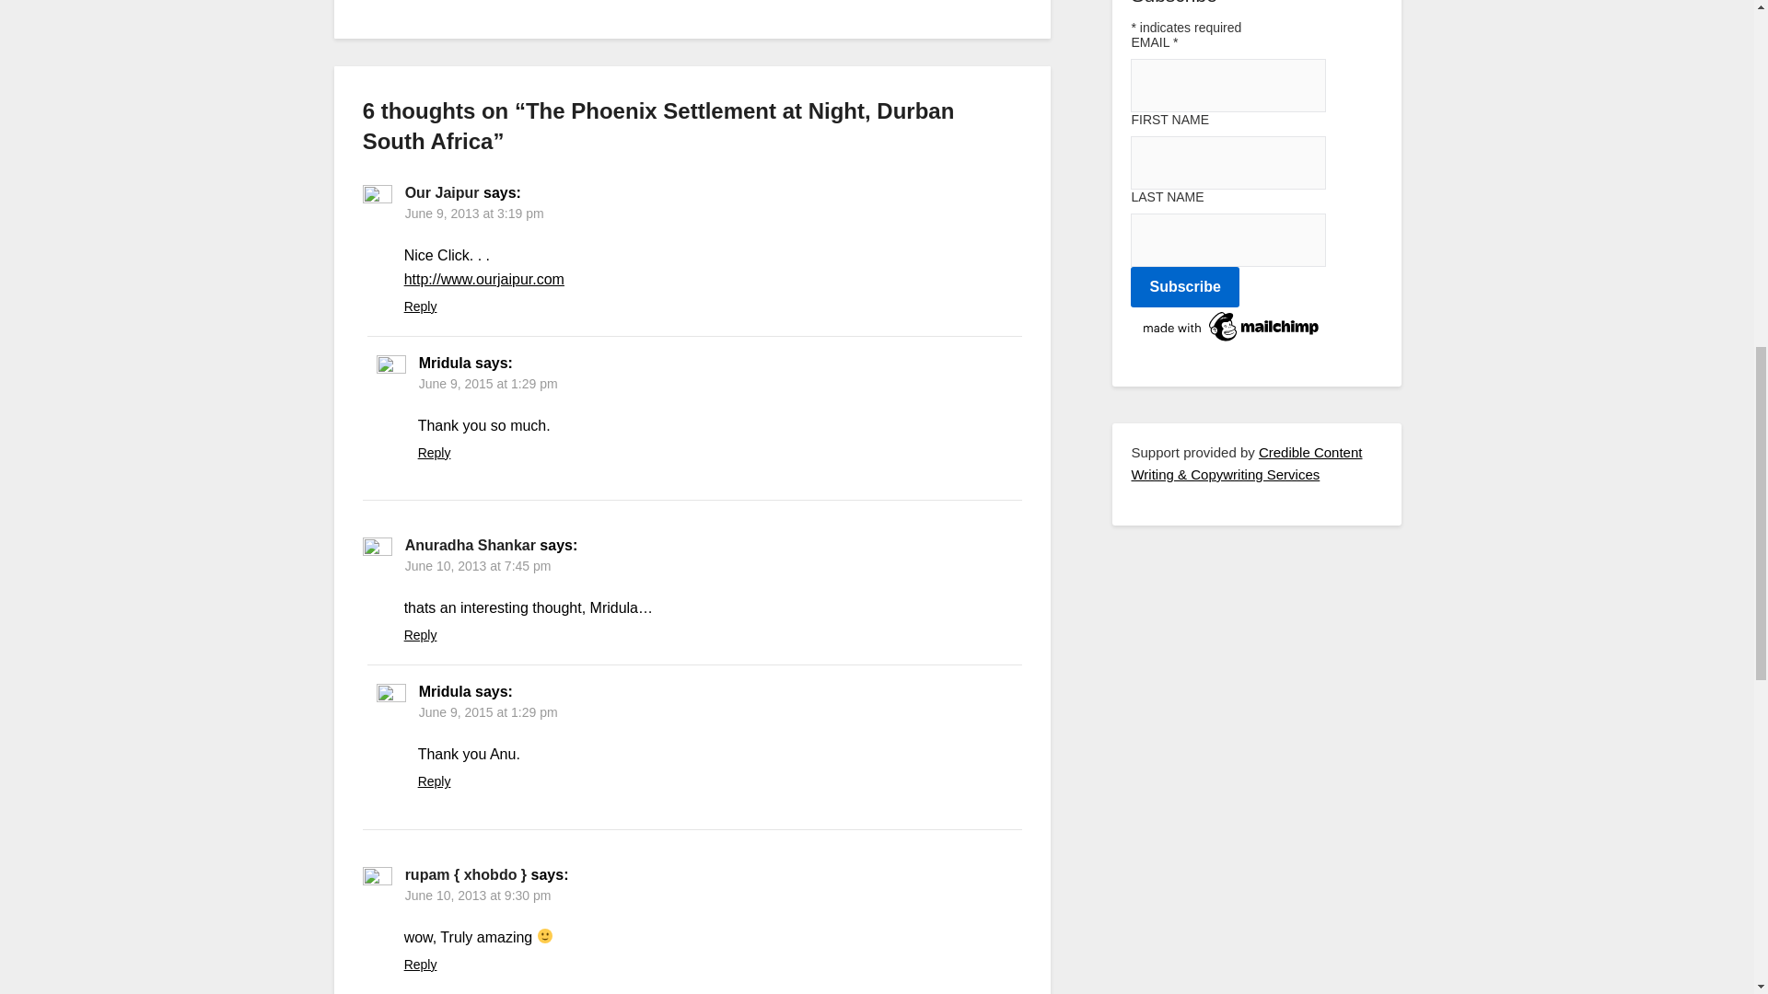  I want to click on Reply, so click(420, 965).